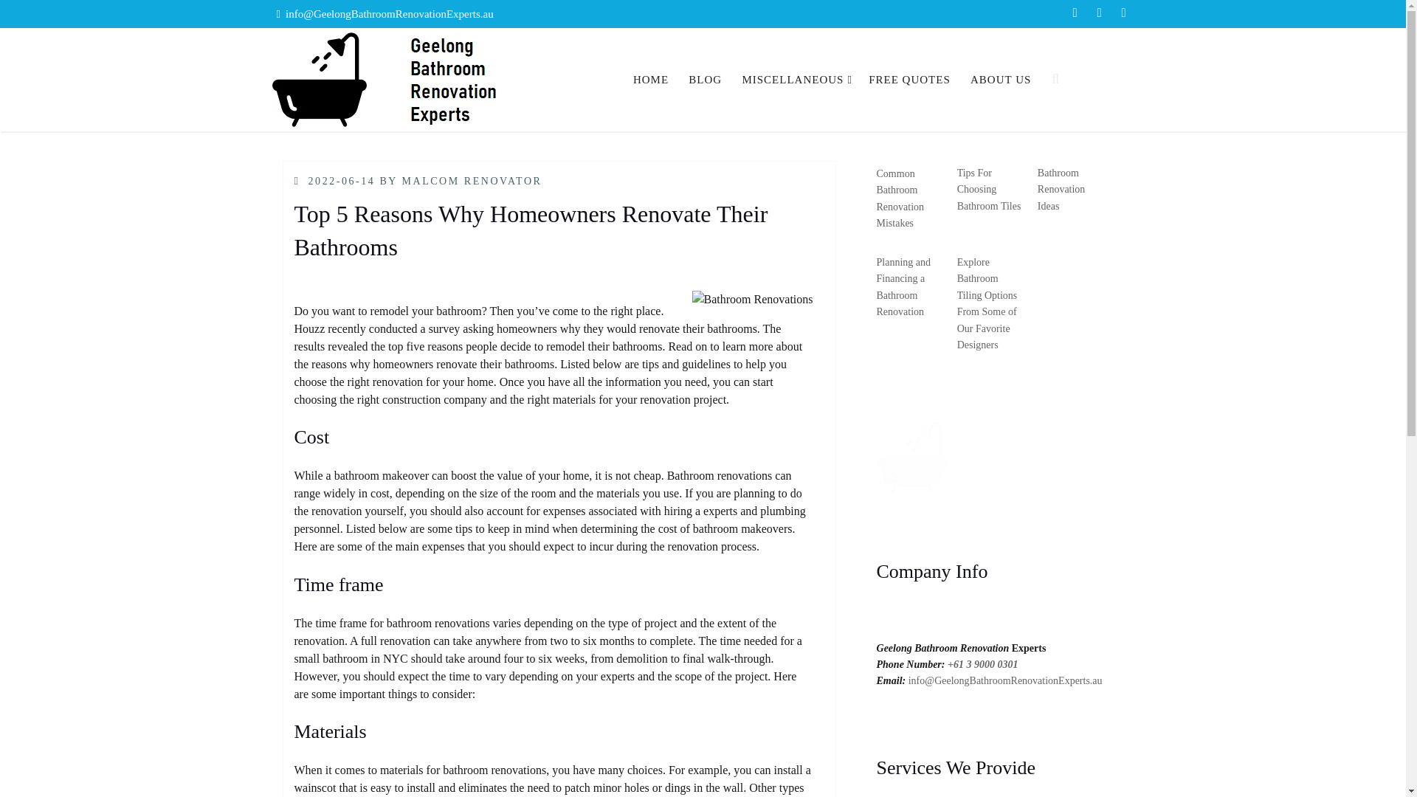 The height and width of the screenshot is (797, 1417). Describe the element at coordinates (989, 189) in the screenshot. I see `Tips For Choosing Bathroom Tiles` at that location.